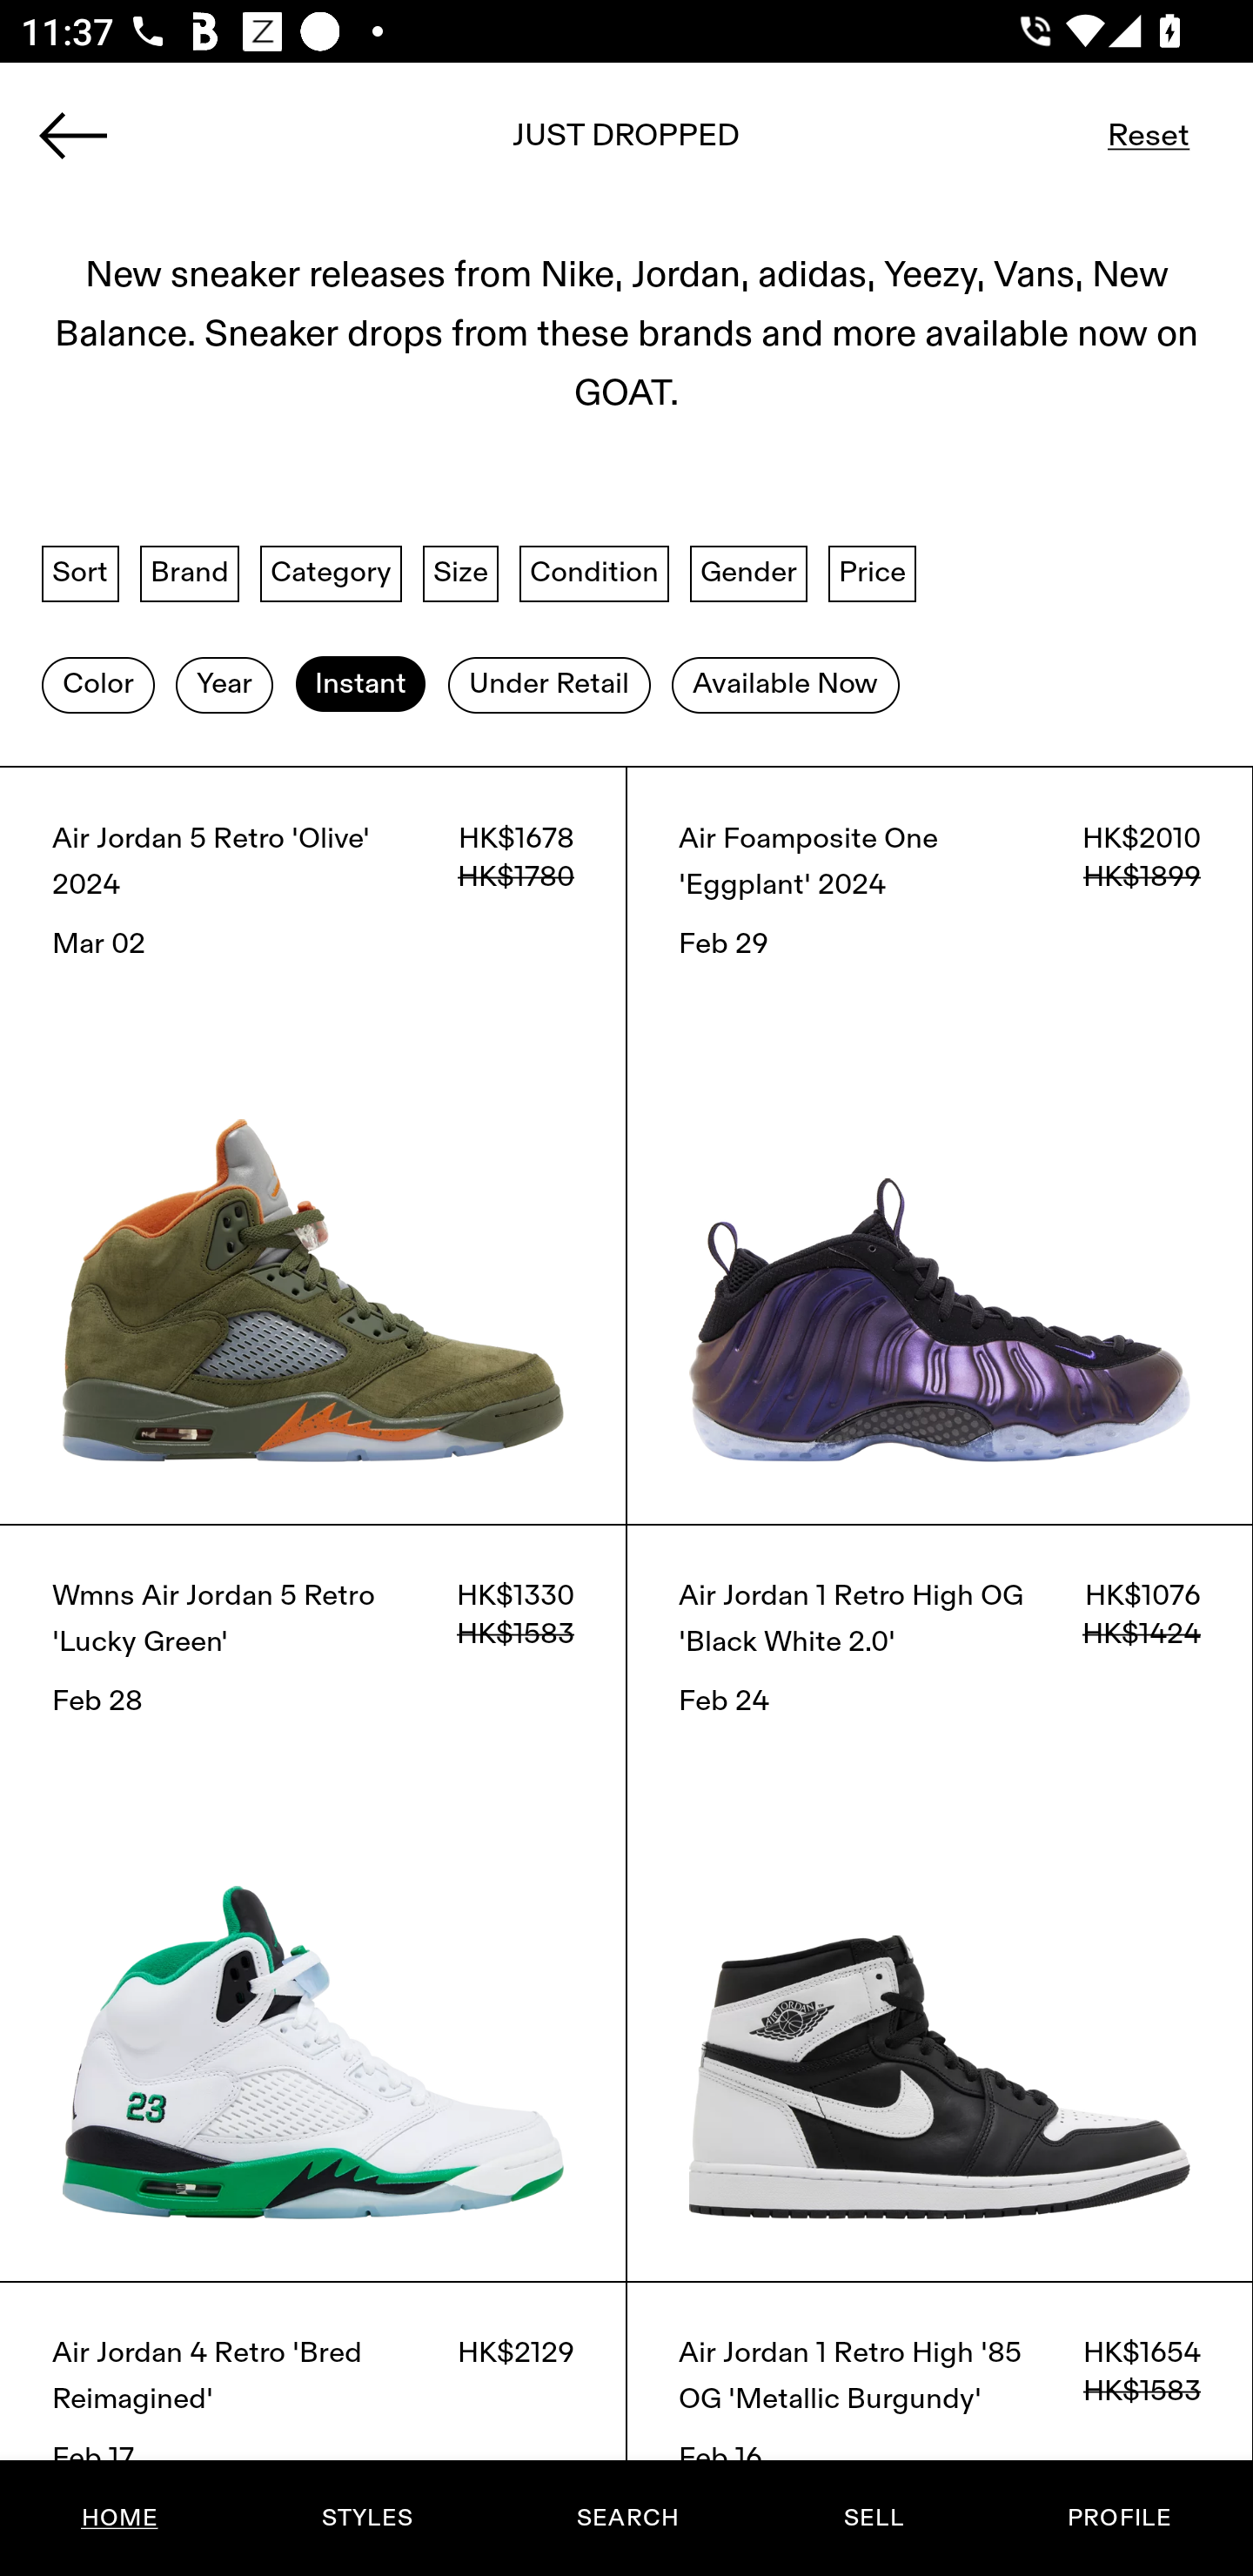 This screenshot has height=2576, width=1253. I want to click on STYLES, so click(366, 2518).